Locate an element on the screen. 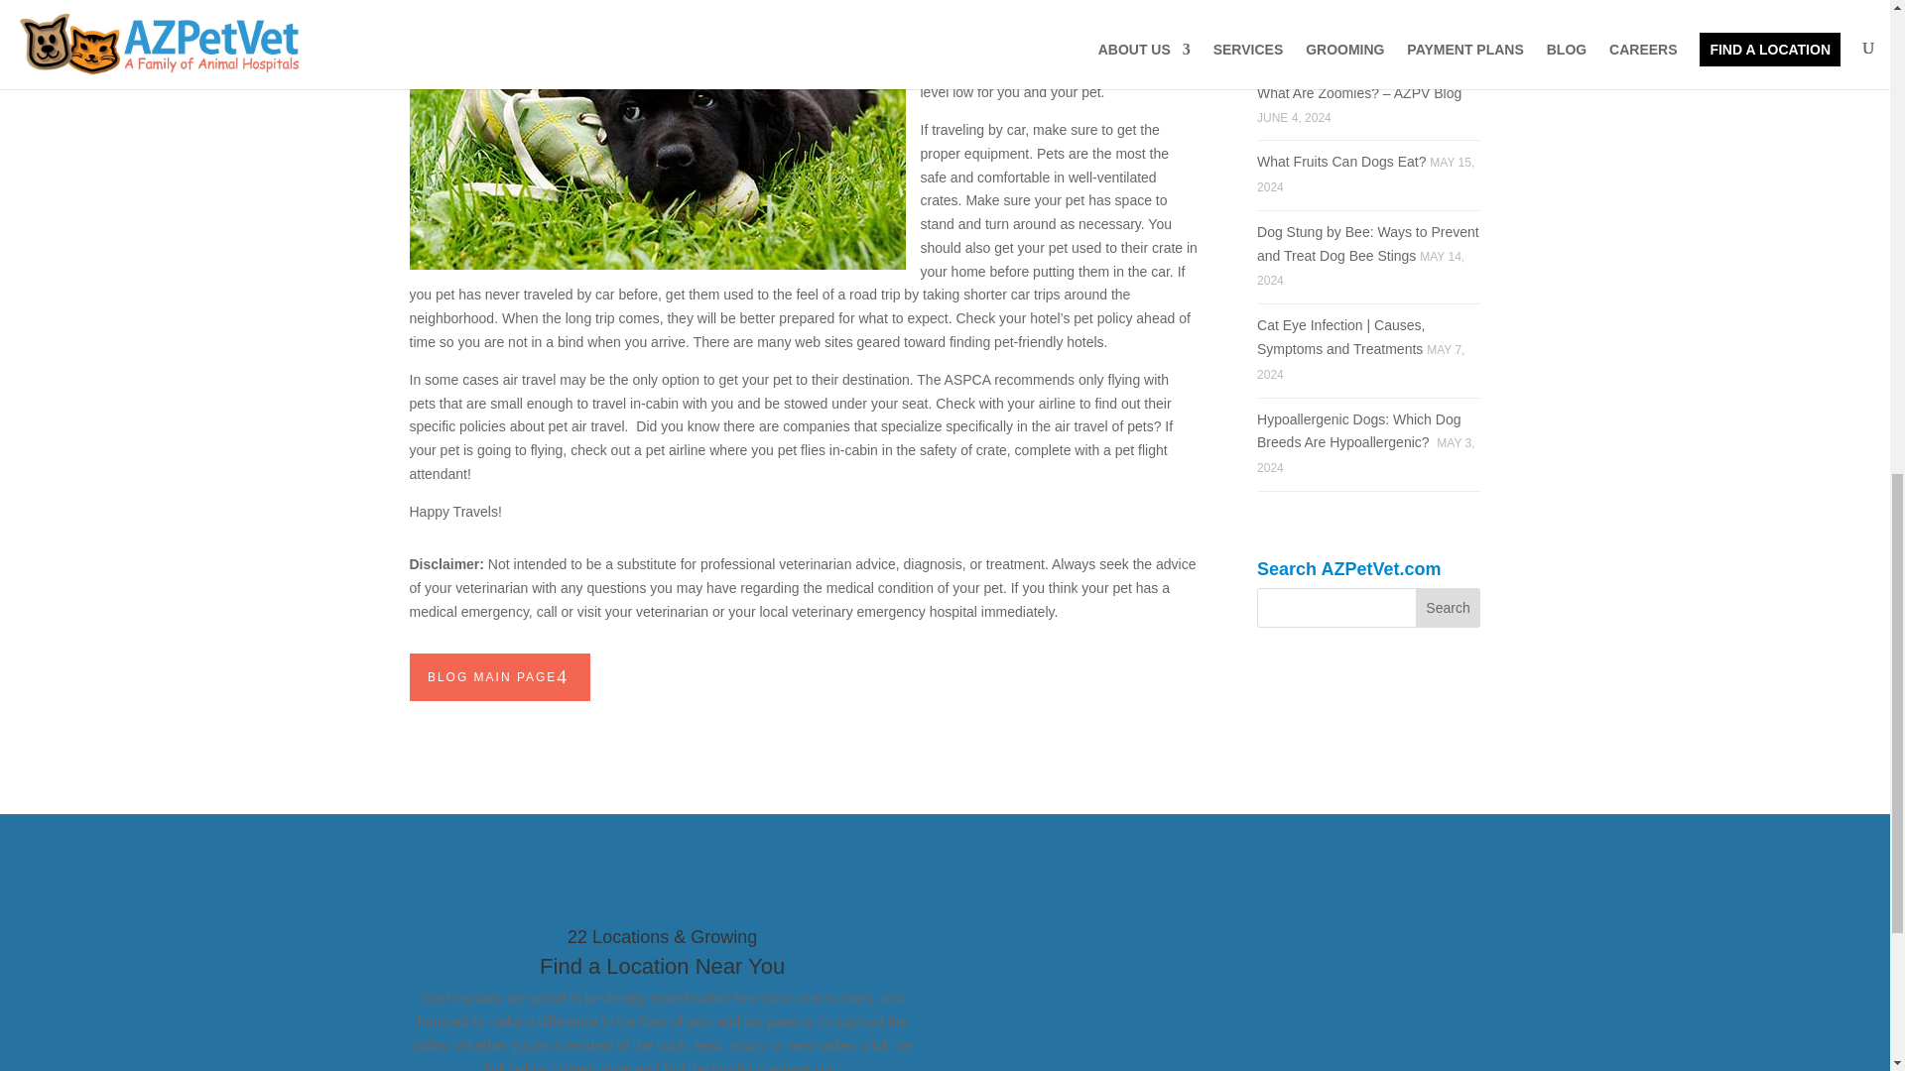 This screenshot has height=1071, width=1905. Dog Stung by Bee: Ways to Prevent and Treat Dog Bee Stings is located at coordinates (1368, 243).